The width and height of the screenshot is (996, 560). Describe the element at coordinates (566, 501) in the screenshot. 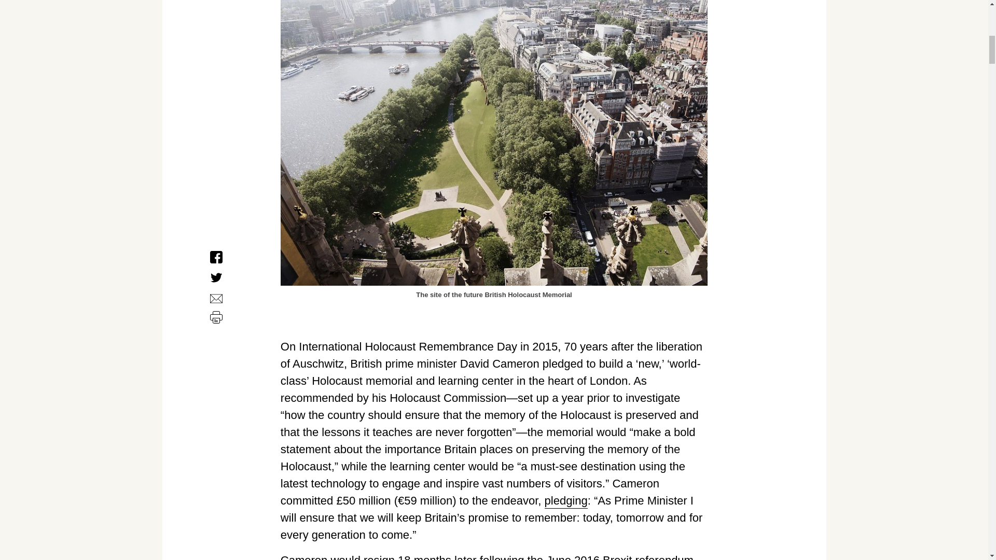

I see `pledging` at that location.